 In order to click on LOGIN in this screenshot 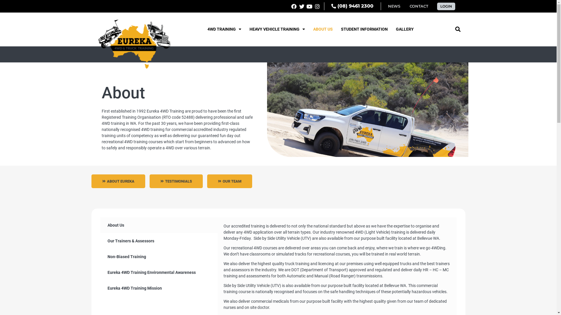, I will do `click(446, 6)`.